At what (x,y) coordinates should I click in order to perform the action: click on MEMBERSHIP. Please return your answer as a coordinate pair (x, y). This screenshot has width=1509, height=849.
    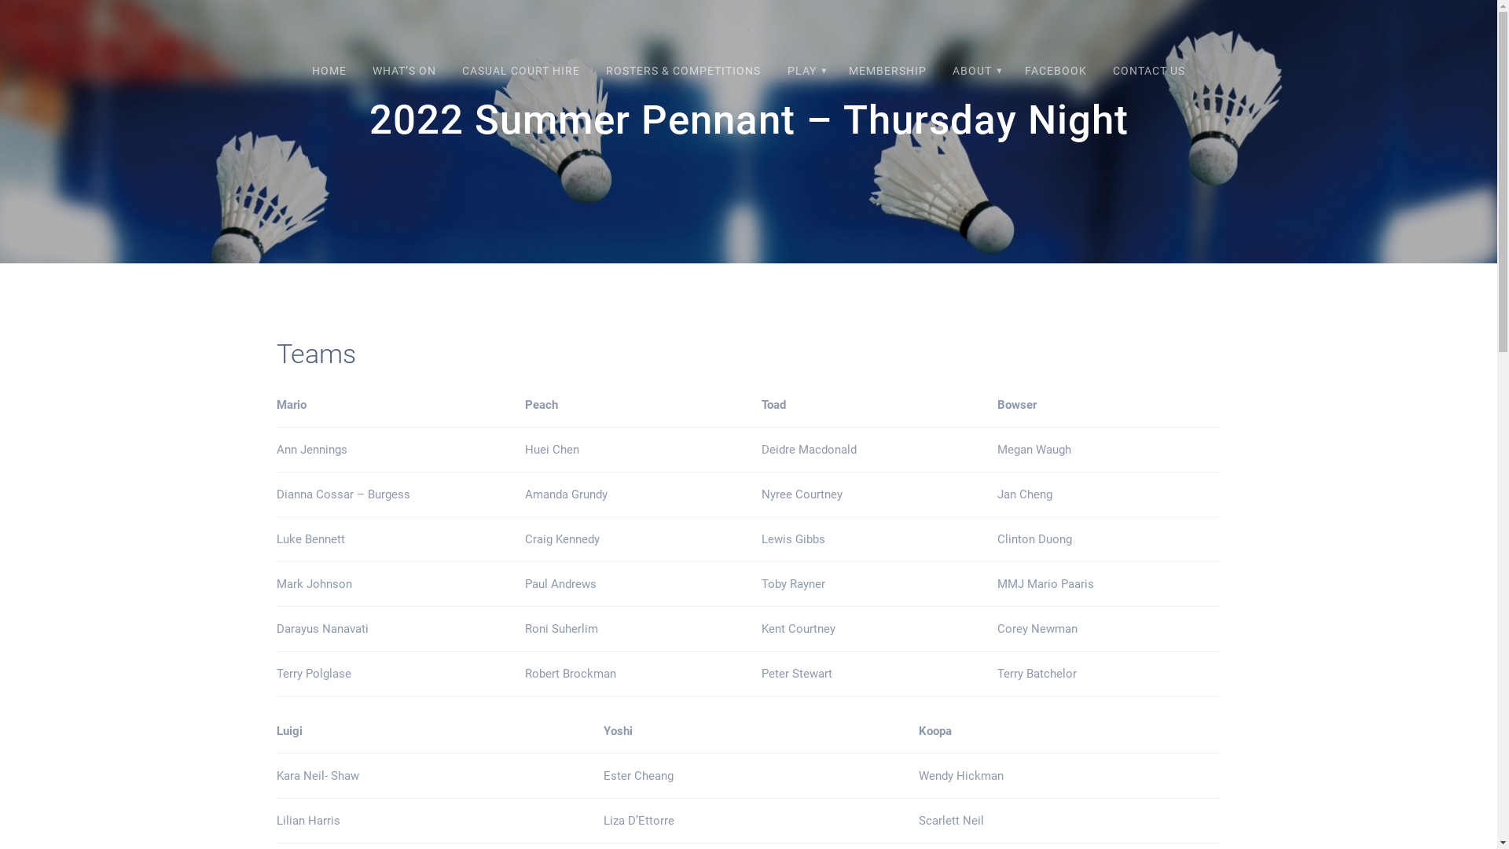
    Looking at the image, I should click on (888, 71).